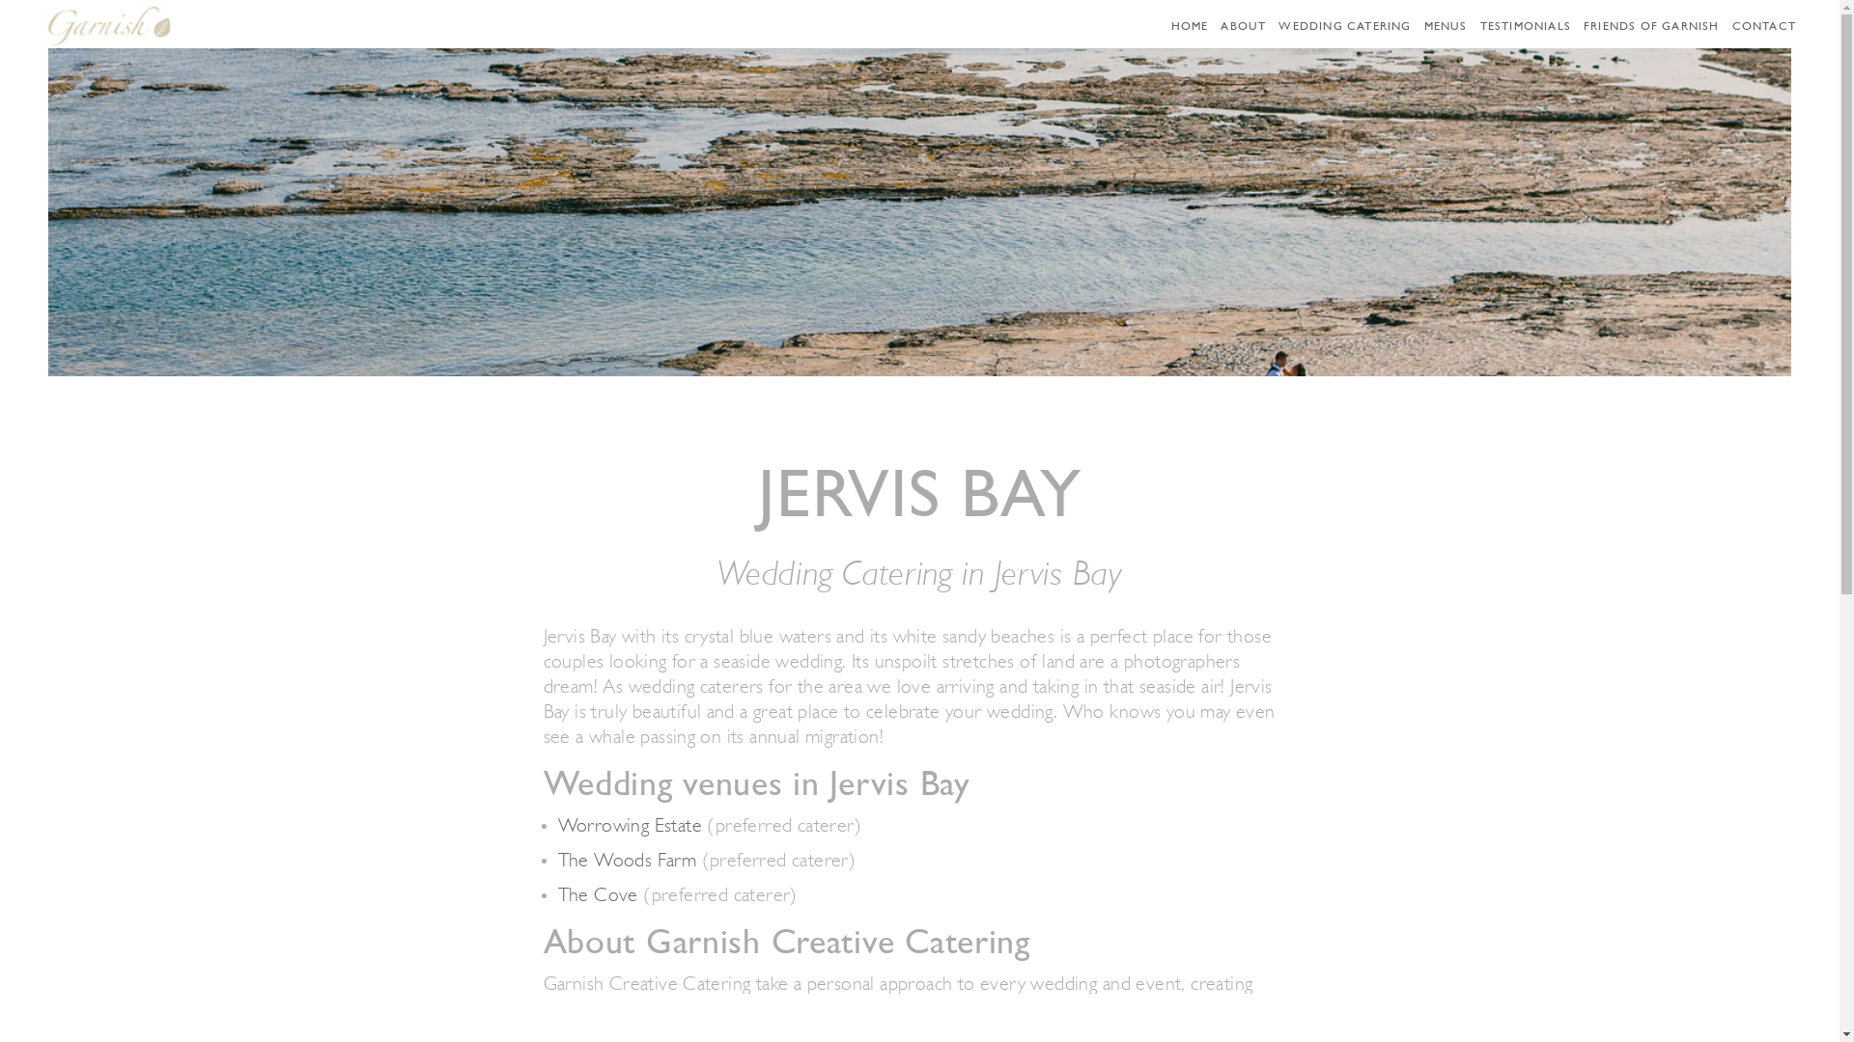 Image resolution: width=1854 pixels, height=1042 pixels. I want to click on WEDDING CATERING, so click(1344, 36).